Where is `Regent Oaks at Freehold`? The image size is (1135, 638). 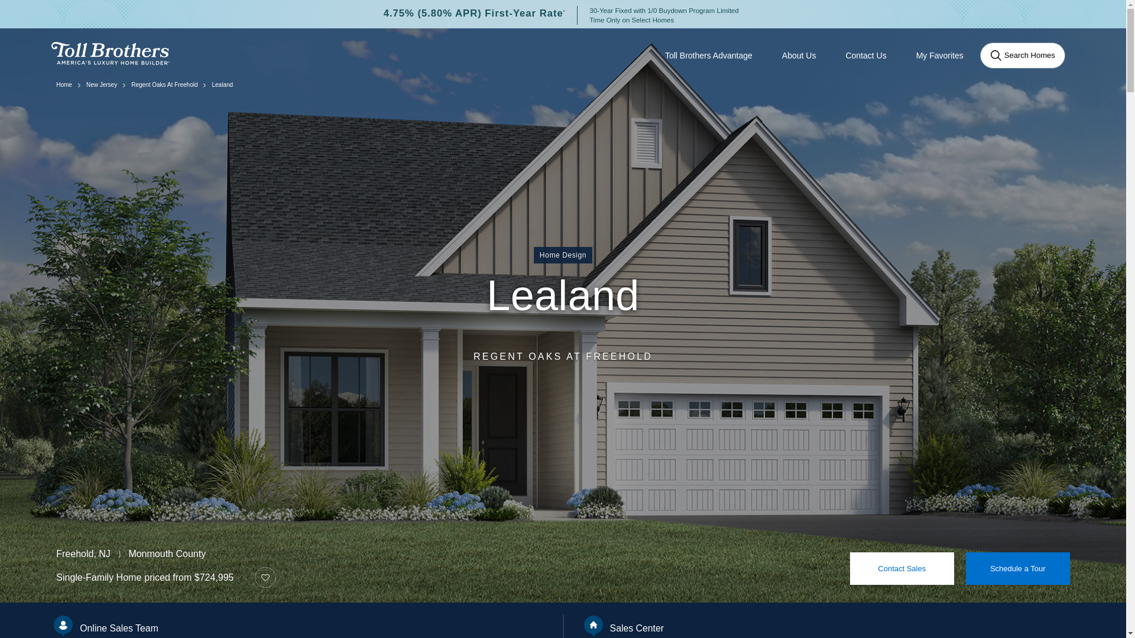 Regent Oaks at Freehold is located at coordinates (164, 85).